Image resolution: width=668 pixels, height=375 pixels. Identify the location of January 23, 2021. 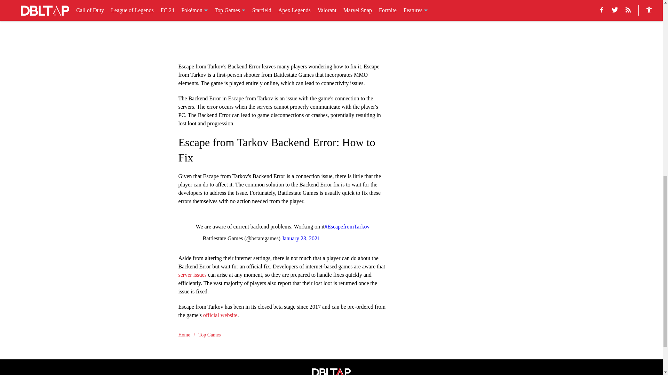
(301, 238).